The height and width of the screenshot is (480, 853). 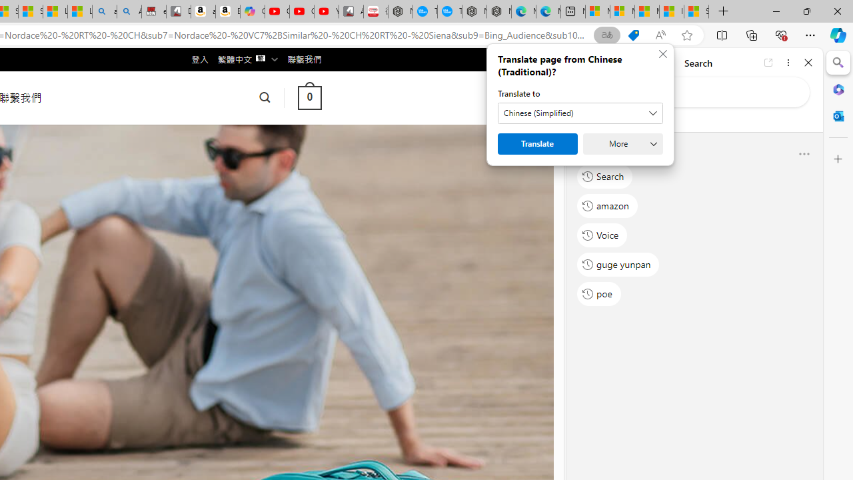 What do you see at coordinates (701, 92) in the screenshot?
I see `Search the web` at bounding box center [701, 92].